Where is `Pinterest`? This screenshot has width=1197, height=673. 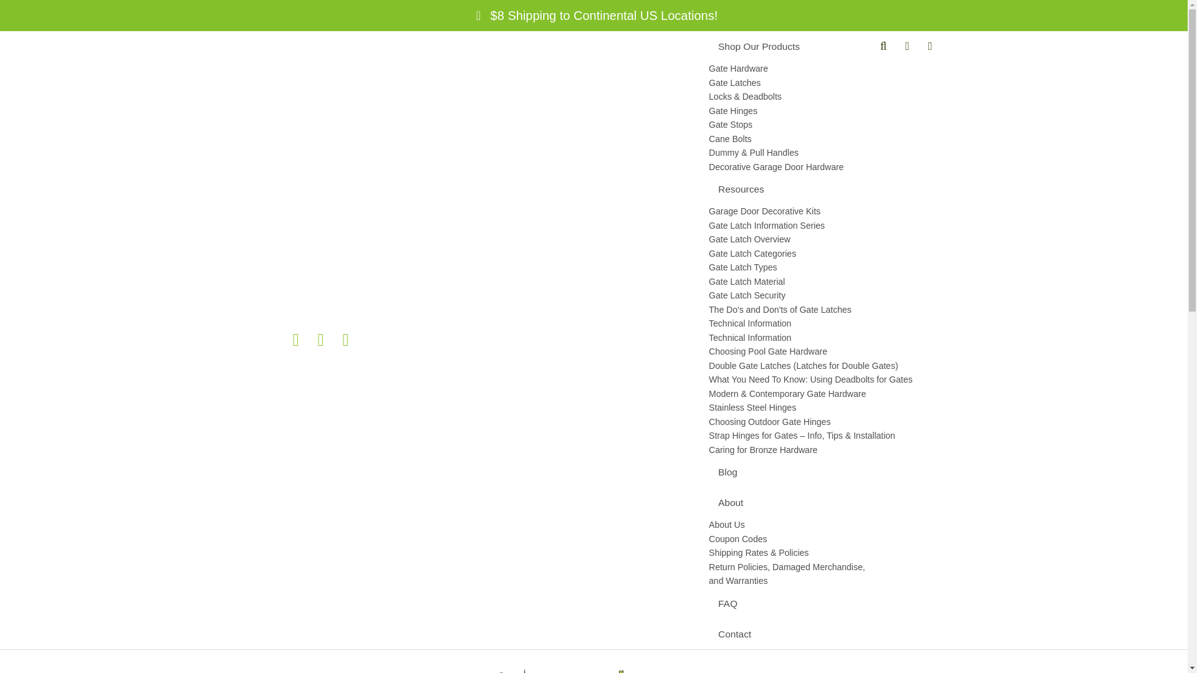 Pinterest is located at coordinates (321, 340).